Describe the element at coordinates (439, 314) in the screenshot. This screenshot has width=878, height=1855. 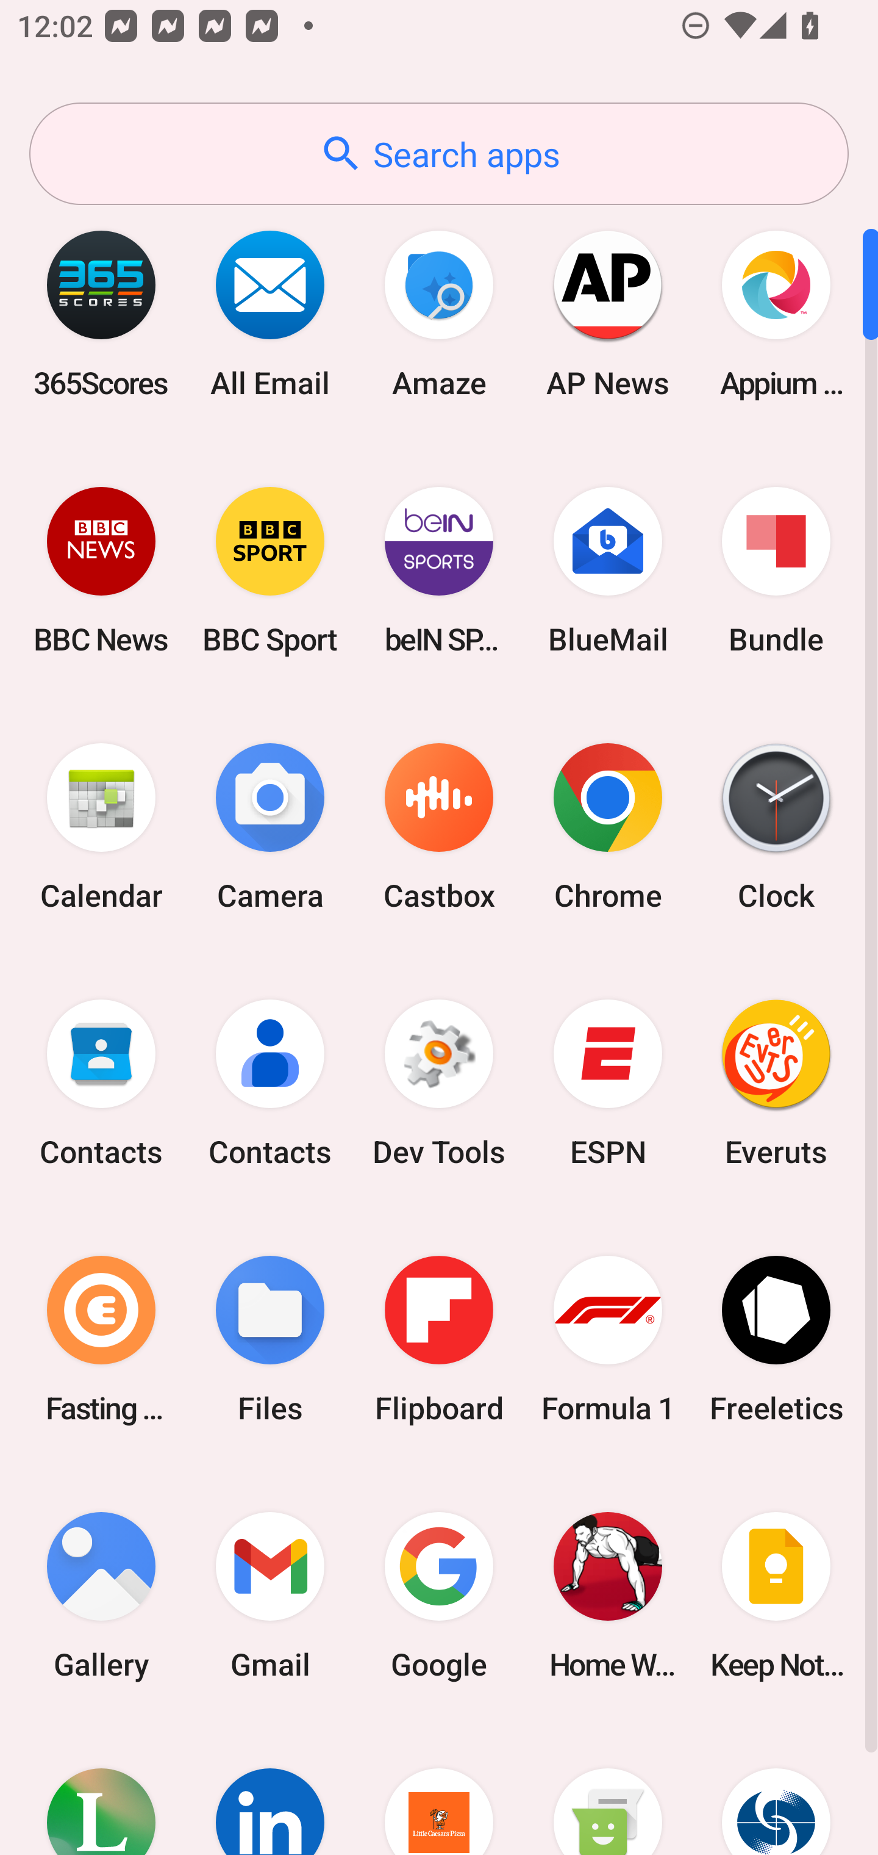
I see `Amaze` at that location.